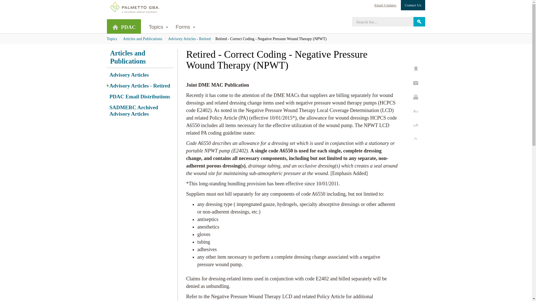 This screenshot has width=536, height=301. What do you see at coordinates (138, 57) in the screenshot?
I see `Articles and Publications` at bounding box center [138, 57].